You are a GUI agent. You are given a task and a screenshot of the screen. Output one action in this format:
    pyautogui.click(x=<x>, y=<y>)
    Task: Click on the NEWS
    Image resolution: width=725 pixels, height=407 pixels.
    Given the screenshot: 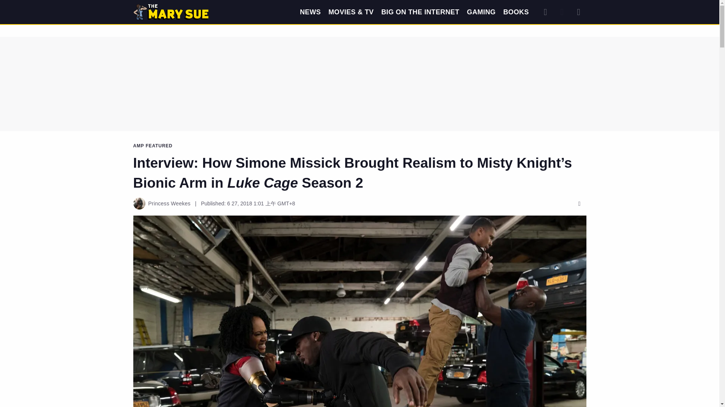 What is the action you would take?
    pyautogui.click(x=310, y=12)
    